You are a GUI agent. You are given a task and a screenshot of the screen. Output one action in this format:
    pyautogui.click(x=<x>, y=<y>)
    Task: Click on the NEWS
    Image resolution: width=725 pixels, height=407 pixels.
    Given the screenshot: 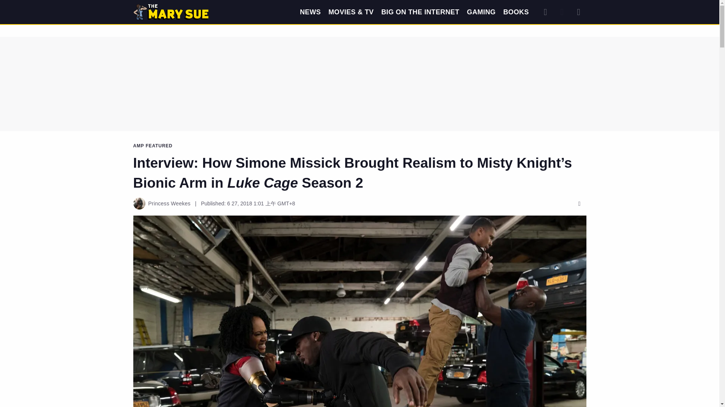 What is the action you would take?
    pyautogui.click(x=310, y=12)
    